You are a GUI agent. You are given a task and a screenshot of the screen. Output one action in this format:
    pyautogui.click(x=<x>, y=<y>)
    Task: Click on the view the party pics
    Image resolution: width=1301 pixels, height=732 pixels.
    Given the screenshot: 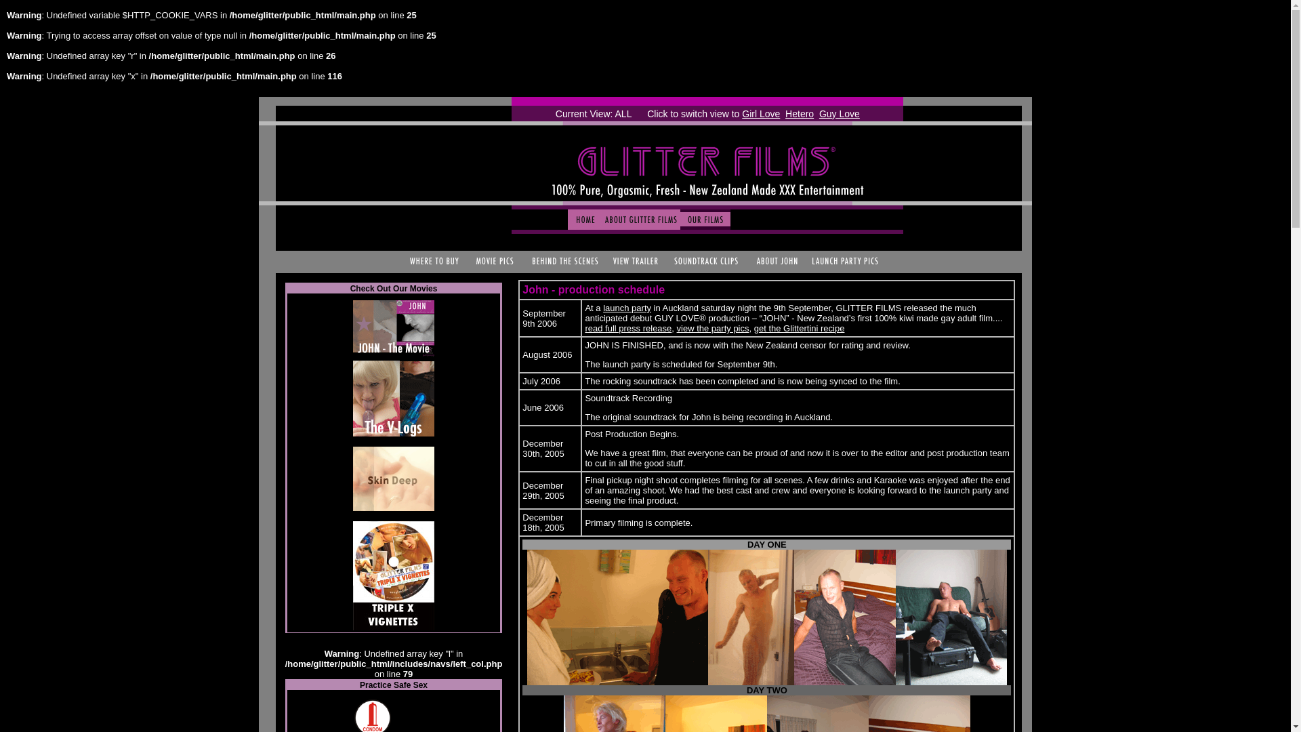 What is the action you would take?
    pyautogui.click(x=713, y=328)
    